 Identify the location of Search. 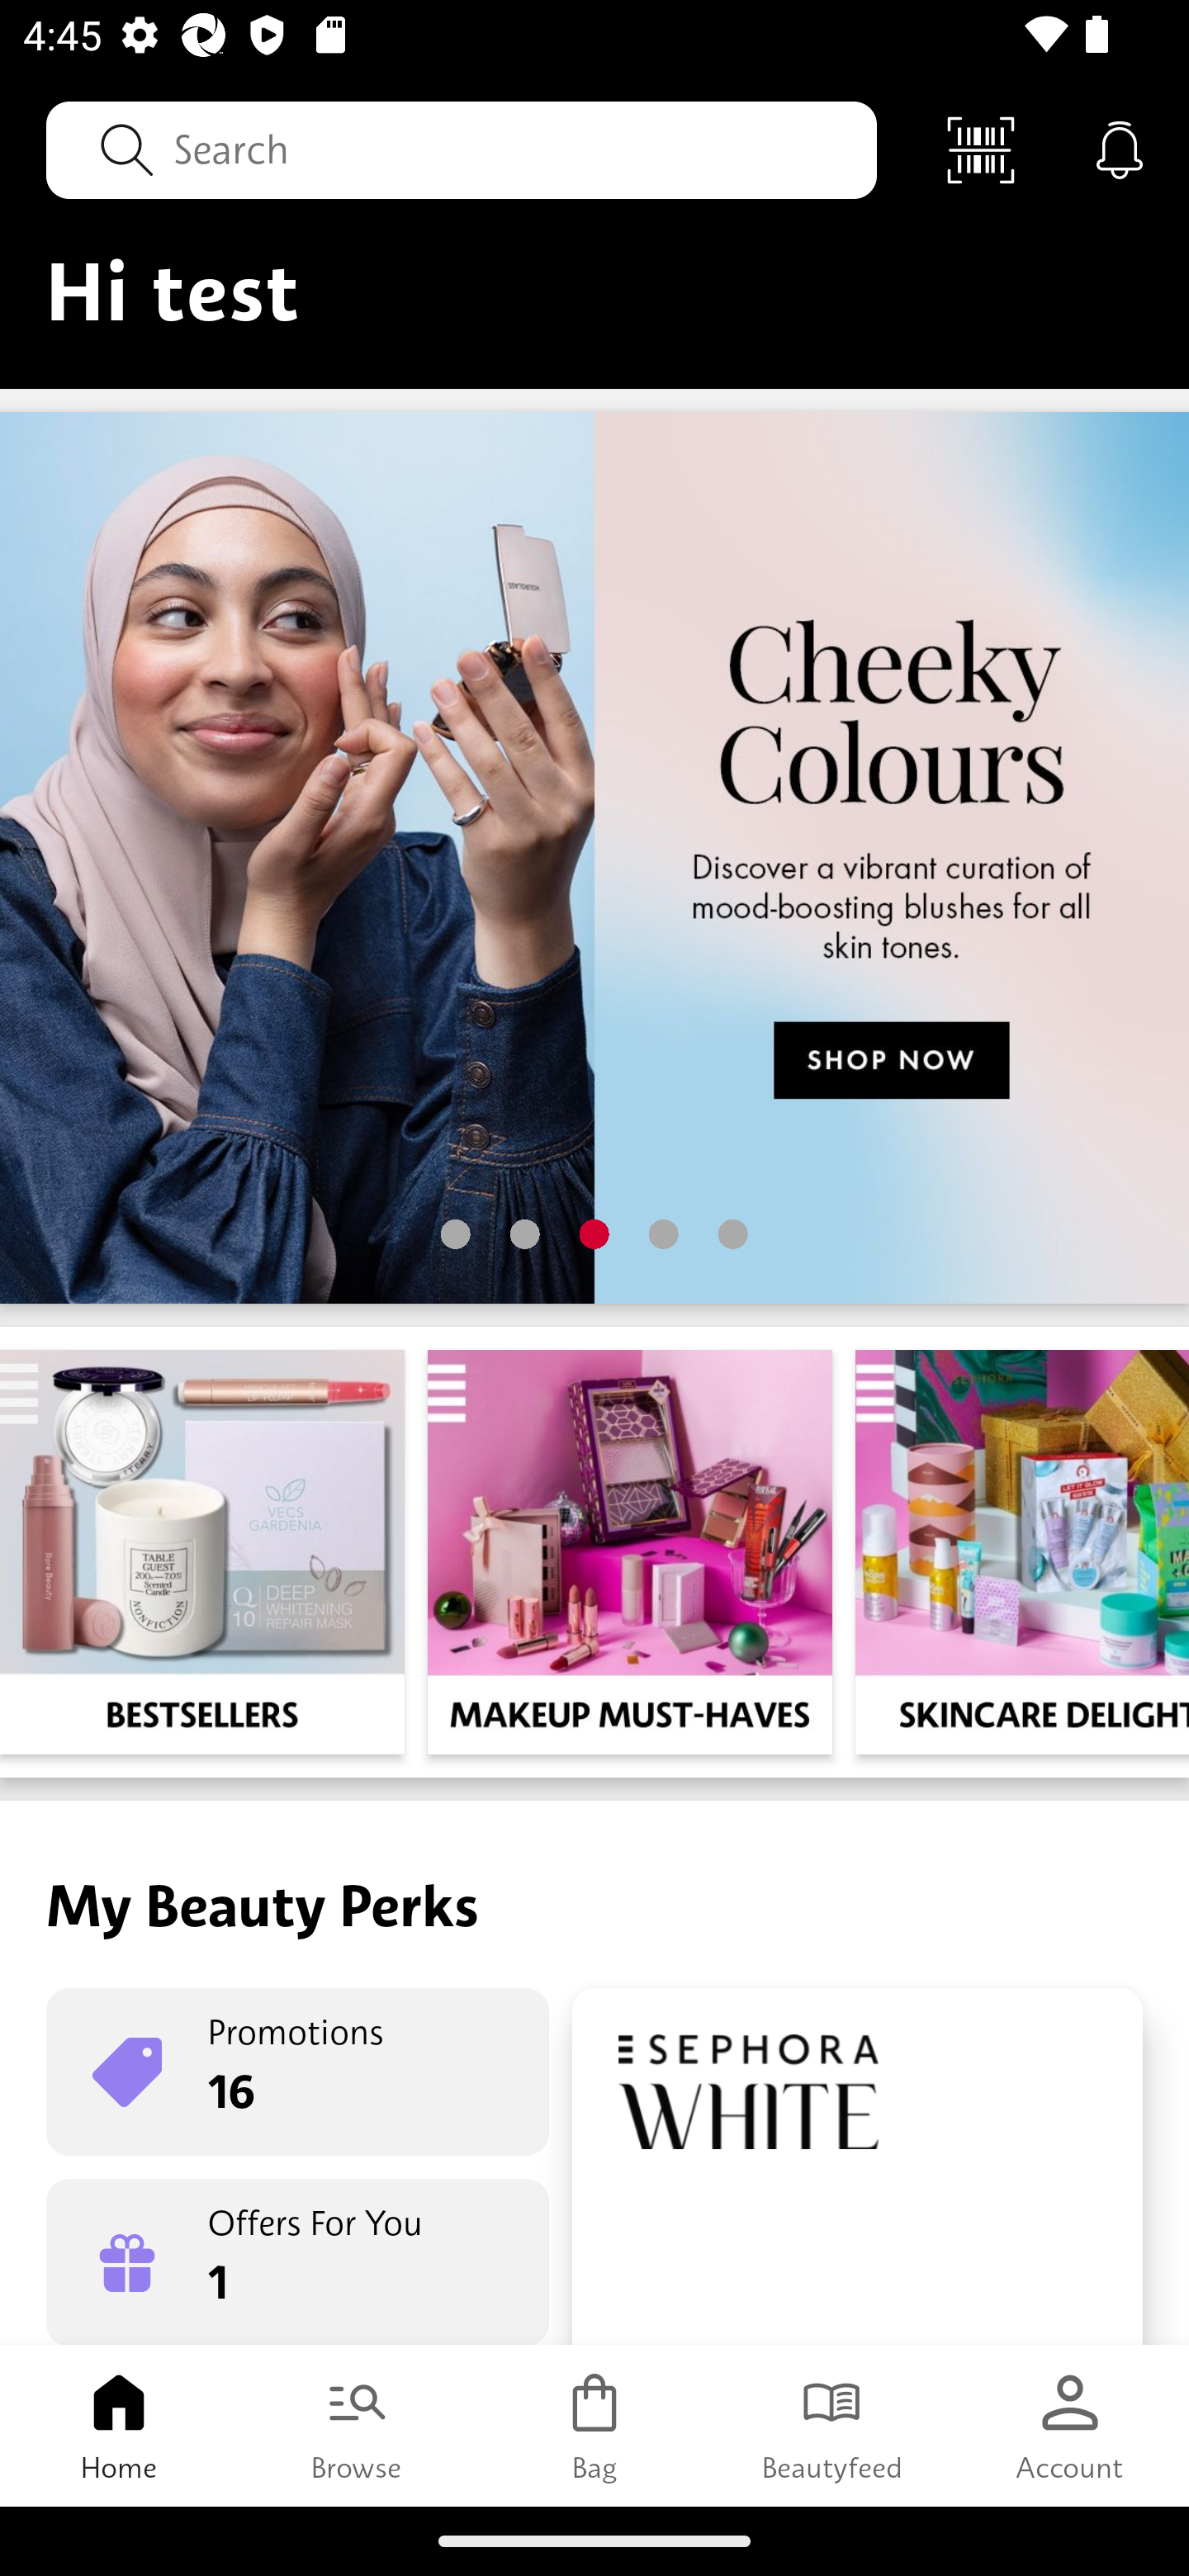
(462, 149).